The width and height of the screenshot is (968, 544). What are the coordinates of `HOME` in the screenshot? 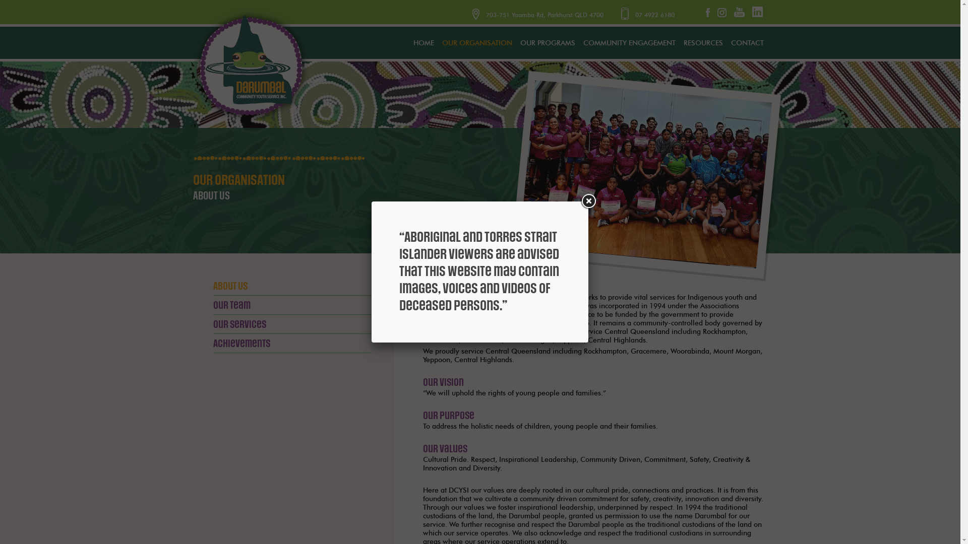 It's located at (423, 43).